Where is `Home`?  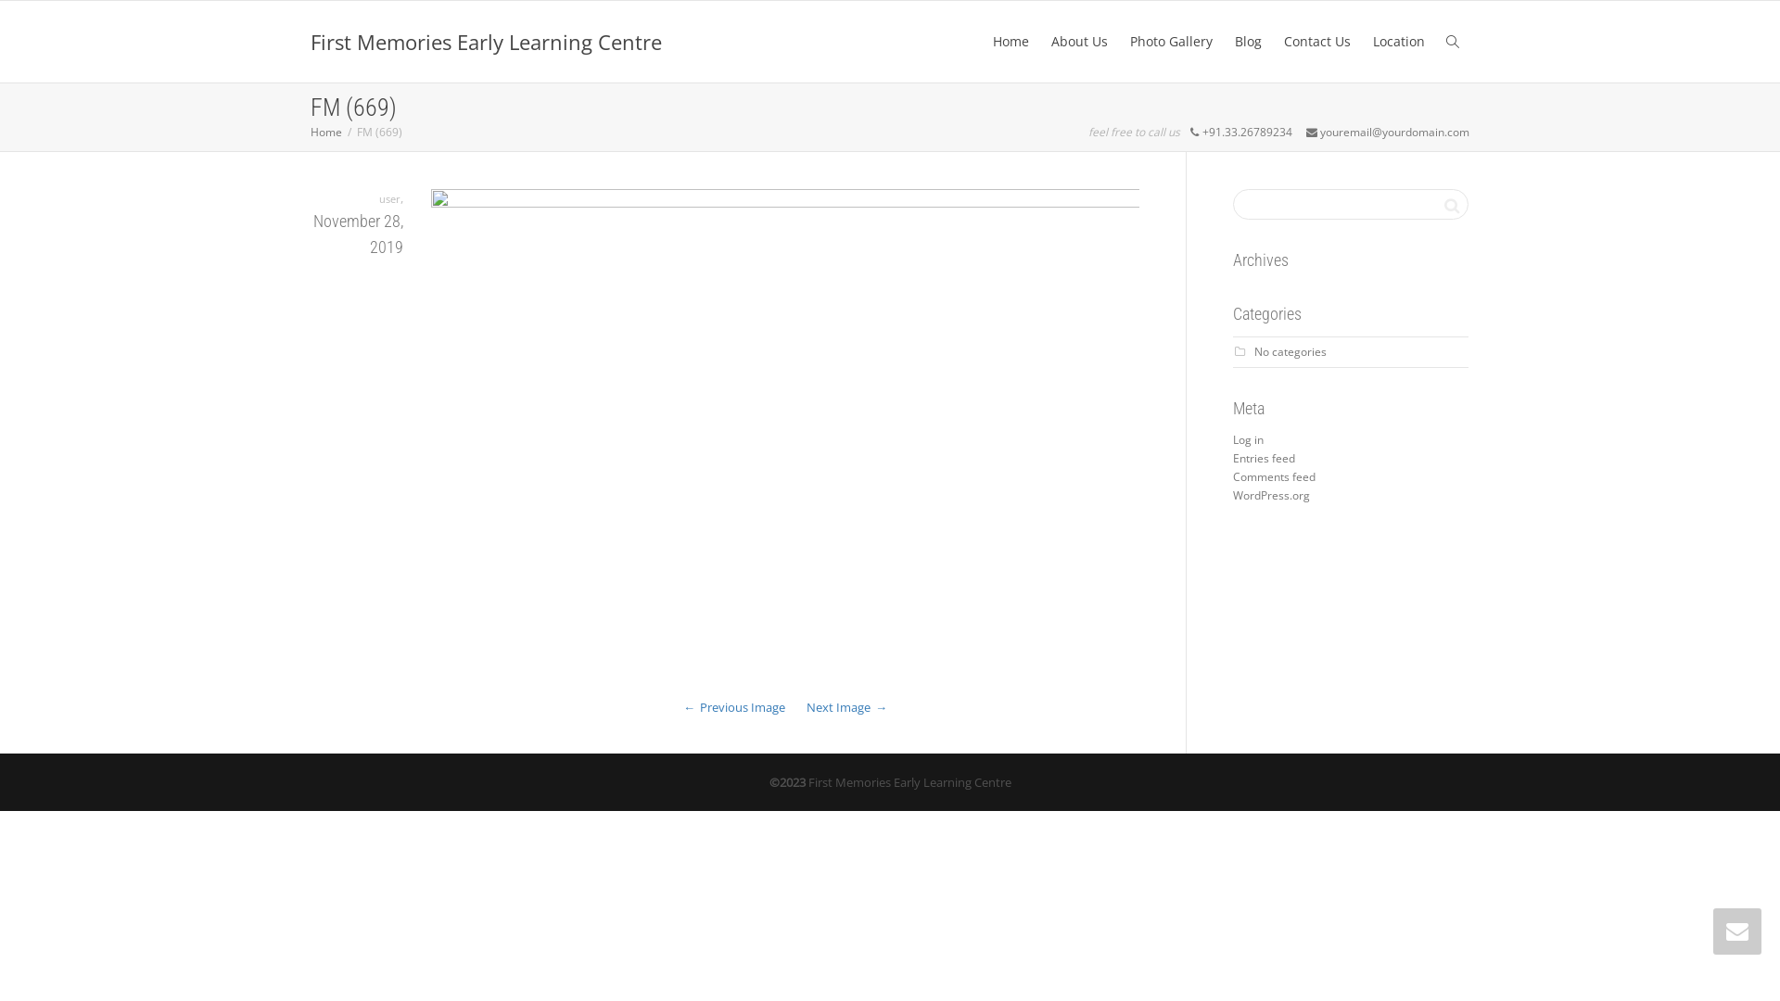 Home is located at coordinates (326, 132).